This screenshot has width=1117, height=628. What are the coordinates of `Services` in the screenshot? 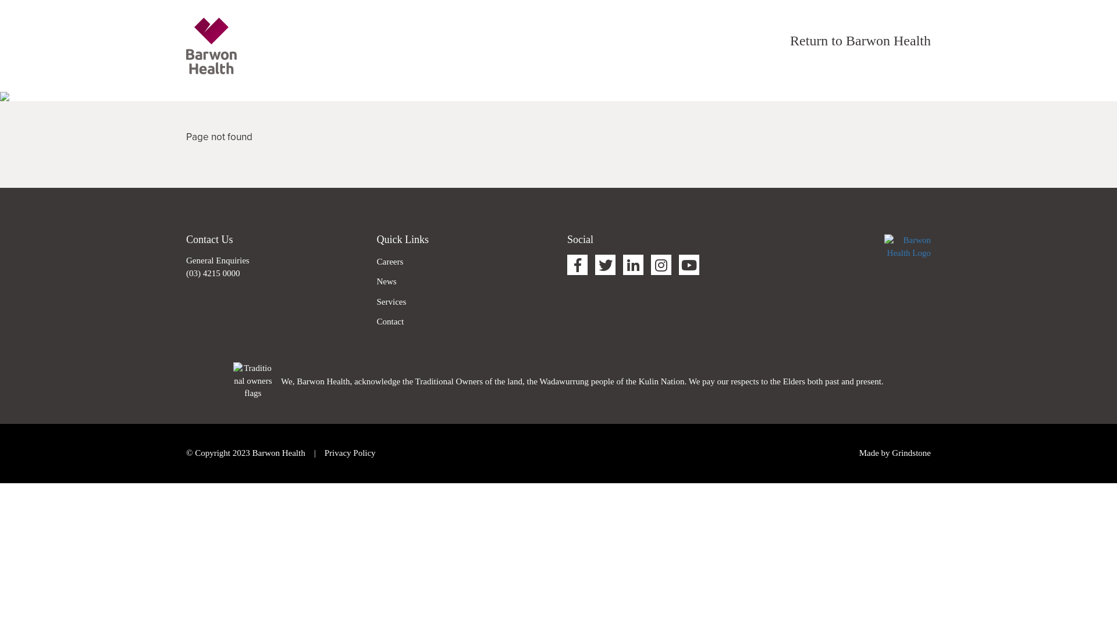 It's located at (392, 302).